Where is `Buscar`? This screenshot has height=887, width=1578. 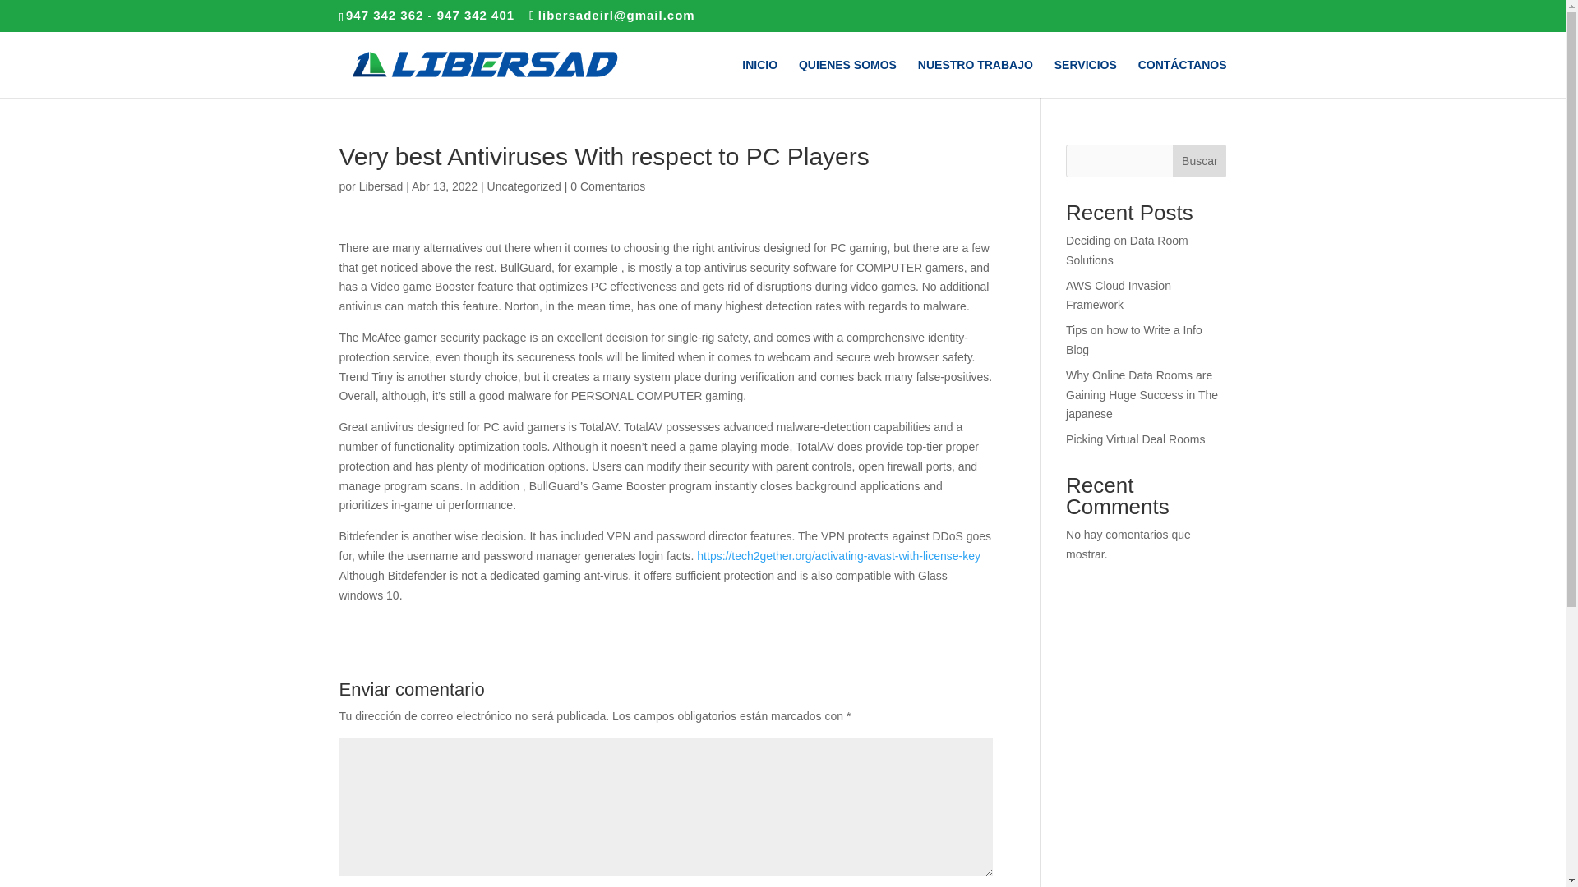 Buscar is located at coordinates (1198, 161).